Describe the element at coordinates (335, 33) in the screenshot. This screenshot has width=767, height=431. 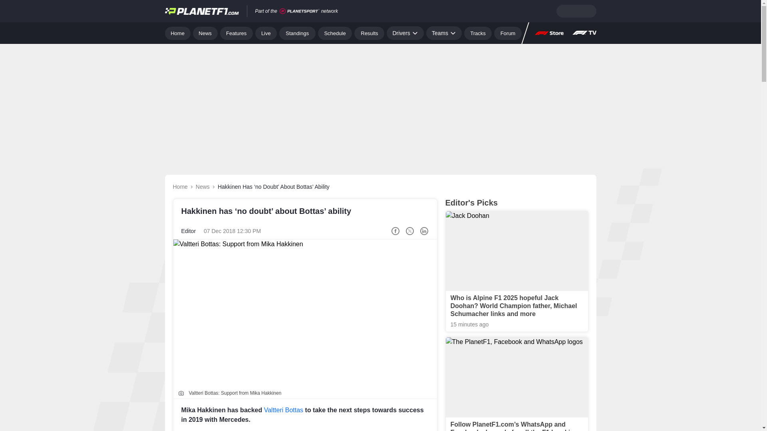
I see `Schedule` at that location.